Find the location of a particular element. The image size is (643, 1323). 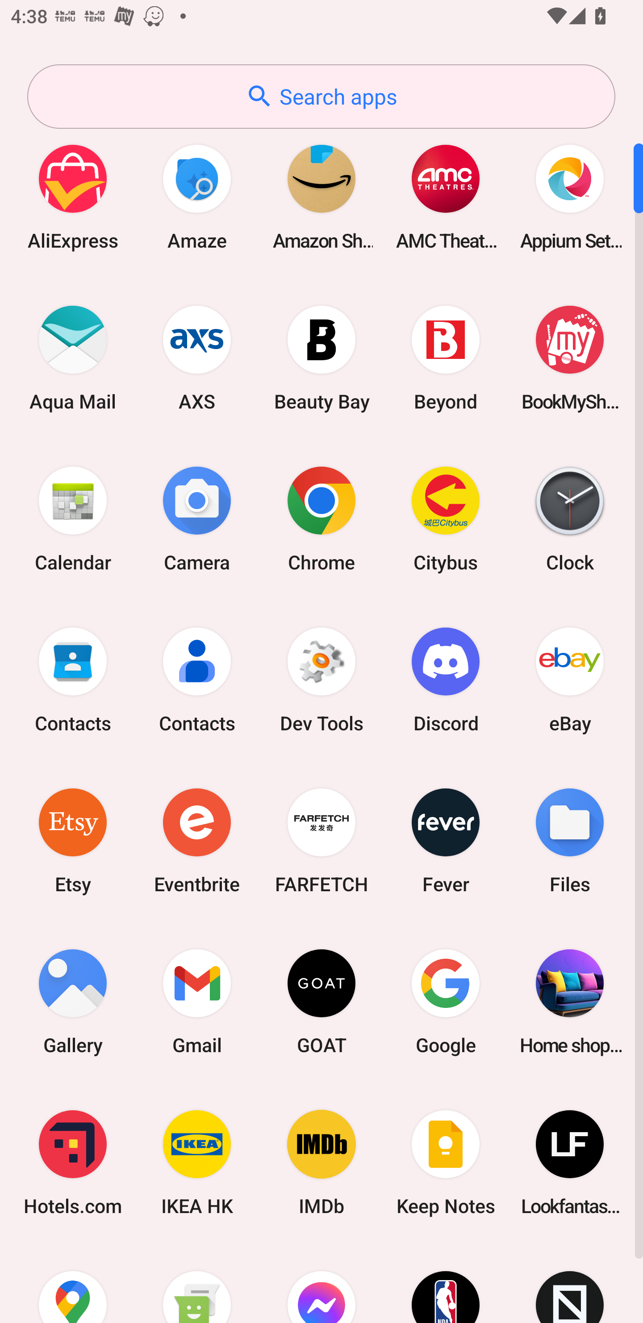

Amazon Shopping is located at coordinates (321, 197).